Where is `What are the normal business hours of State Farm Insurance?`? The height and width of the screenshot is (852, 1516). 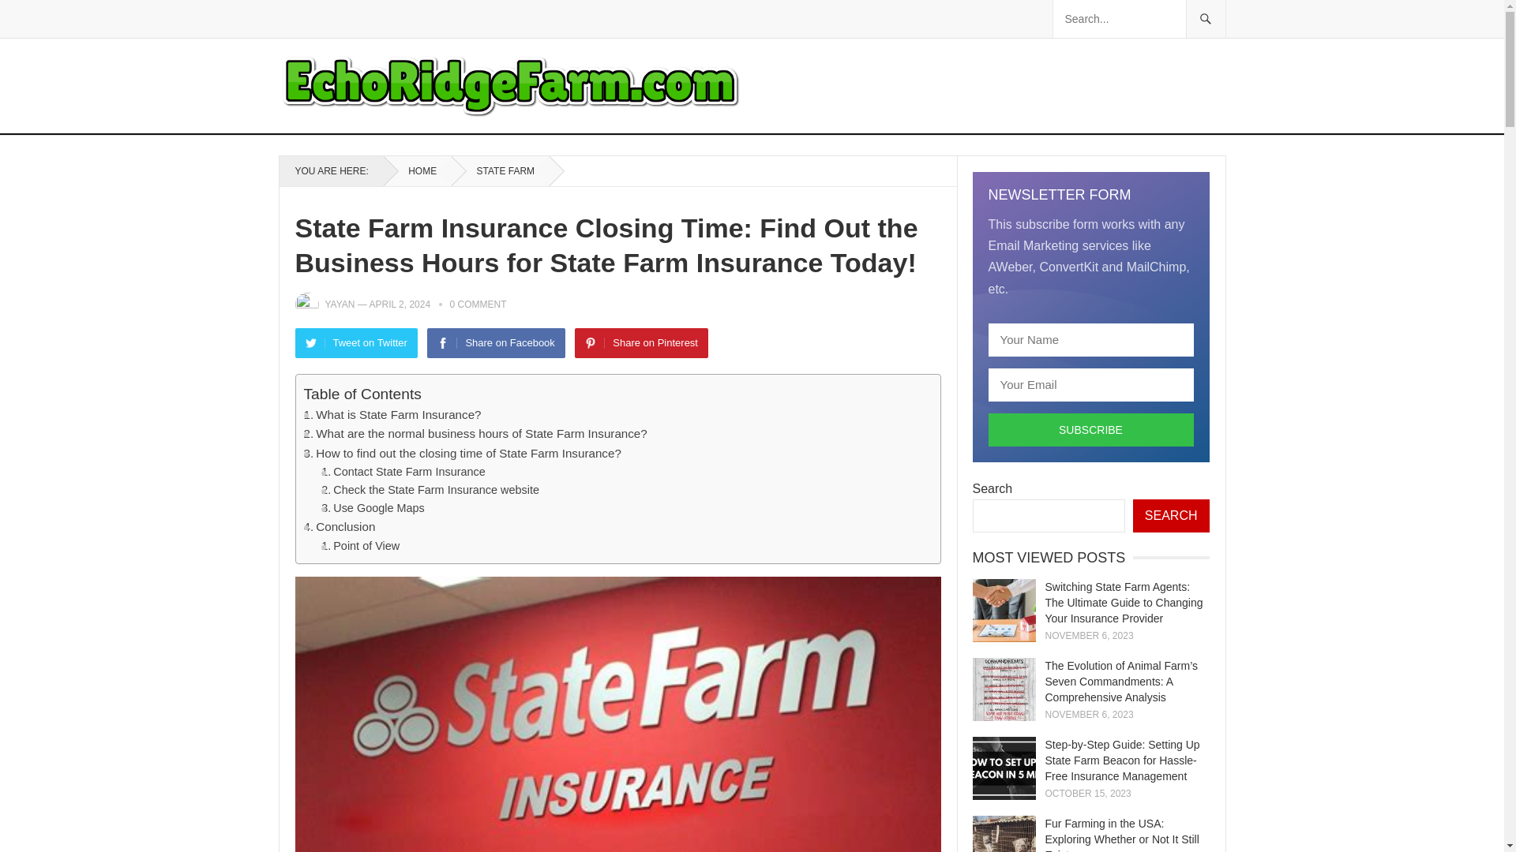
What are the normal business hours of State Farm Insurance? is located at coordinates (475, 433).